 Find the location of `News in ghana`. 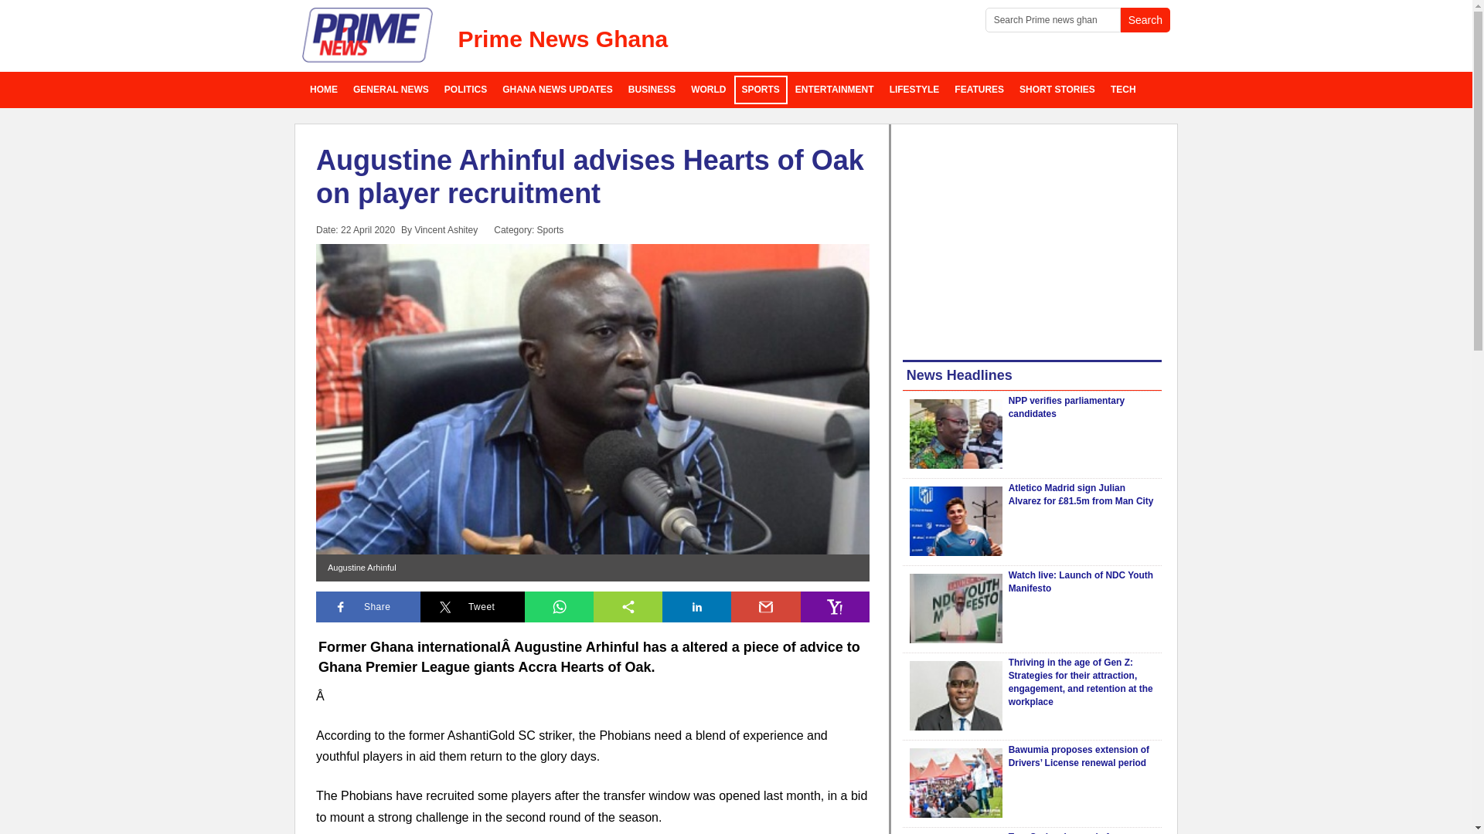

News in ghana is located at coordinates (324, 90).